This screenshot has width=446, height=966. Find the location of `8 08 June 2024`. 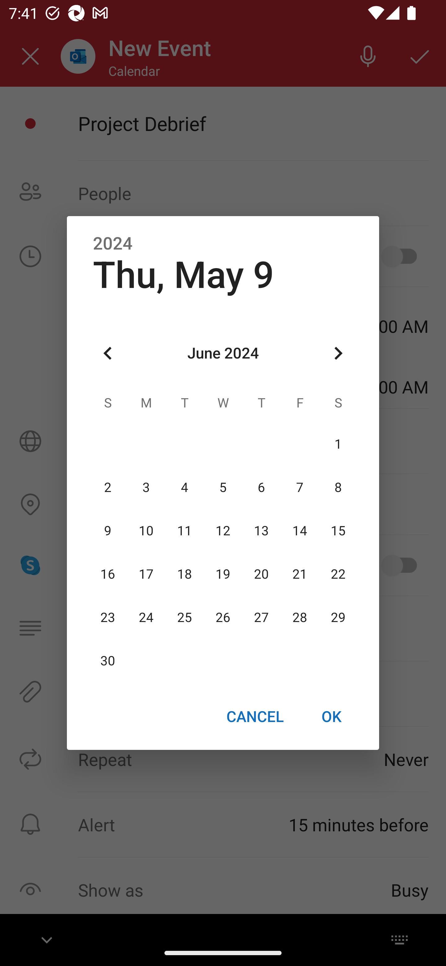

8 08 June 2024 is located at coordinates (338, 487).